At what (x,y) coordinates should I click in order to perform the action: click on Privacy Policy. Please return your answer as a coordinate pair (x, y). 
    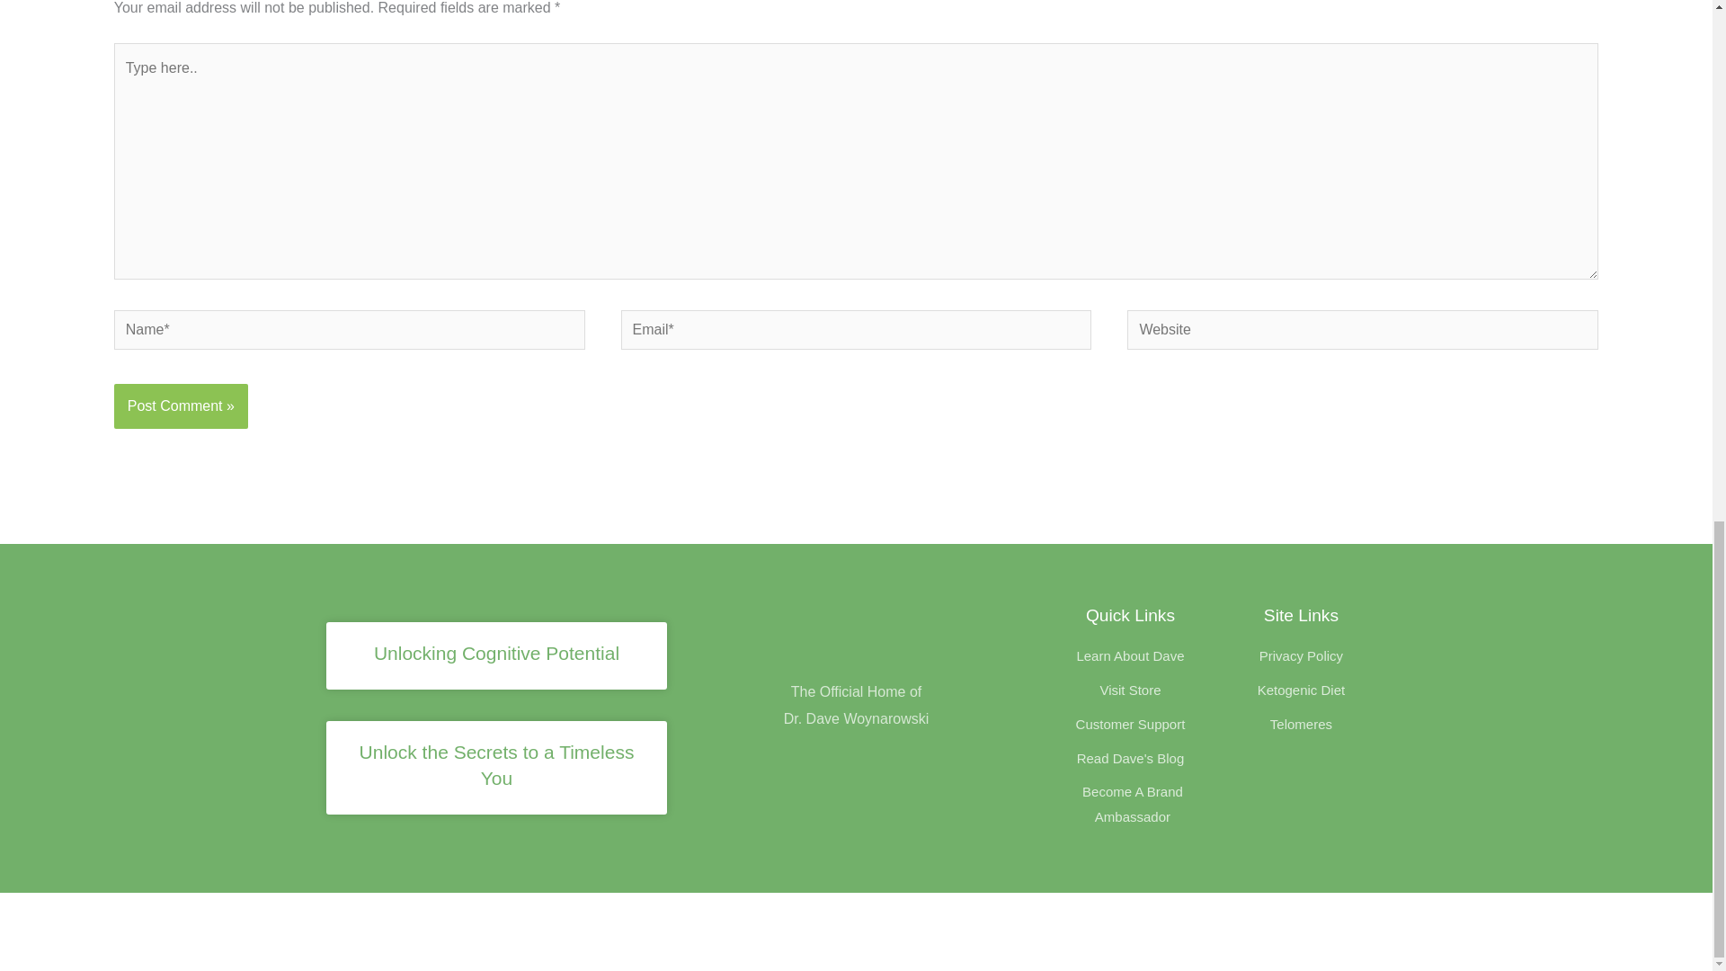
    Looking at the image, I should click on (1300, 656).